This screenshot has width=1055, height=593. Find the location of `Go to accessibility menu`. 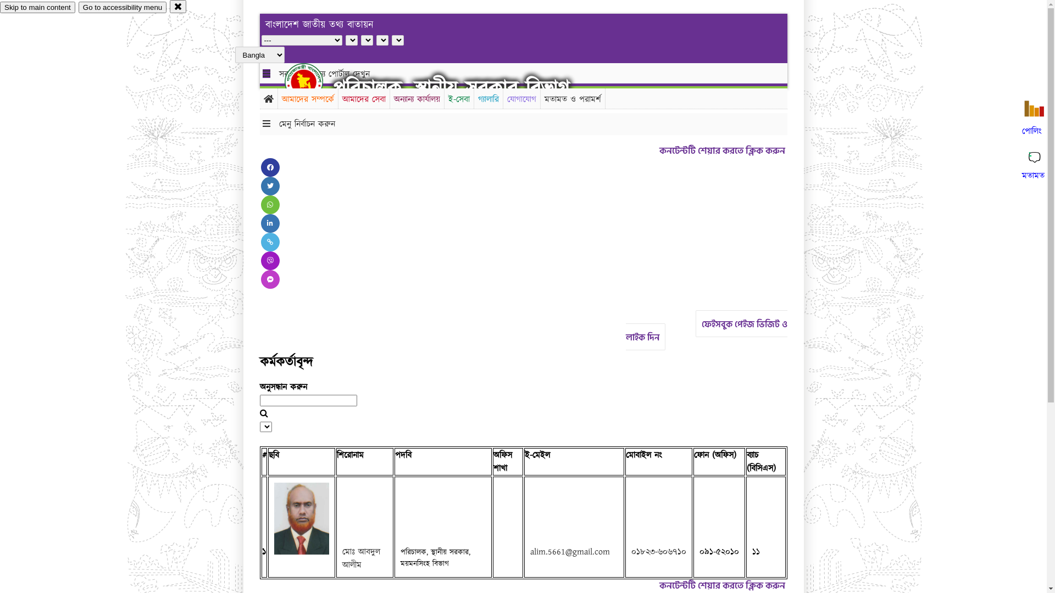

Go to accessibility menu is located at coordinates (123, 8).